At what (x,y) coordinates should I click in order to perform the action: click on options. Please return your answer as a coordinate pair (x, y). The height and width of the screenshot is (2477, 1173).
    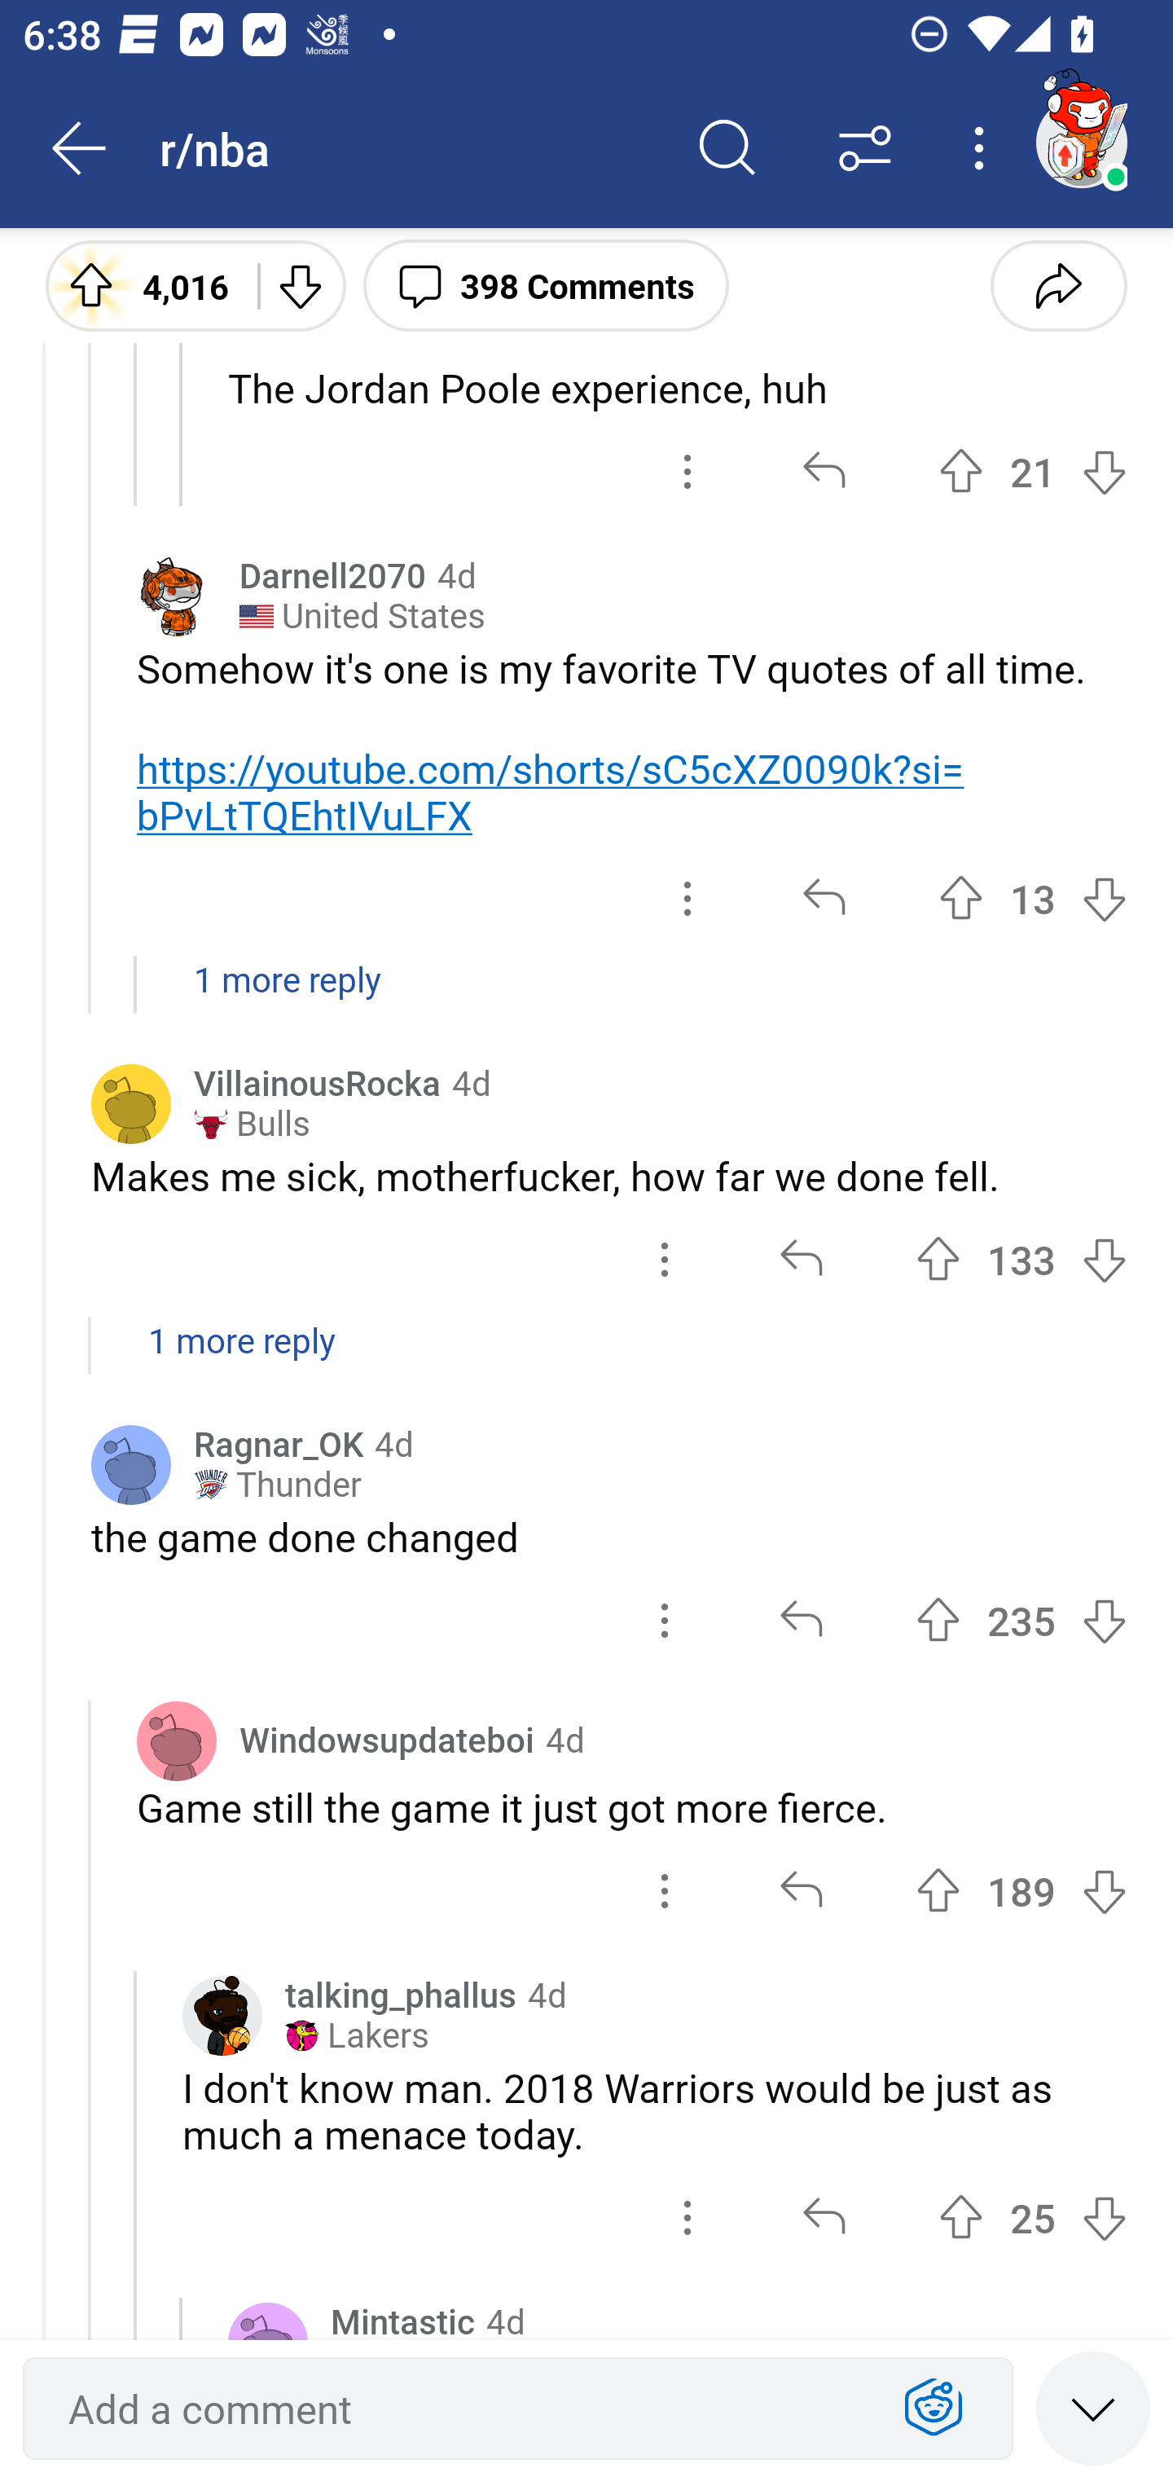
    Looking at the image, I should click on (665, 1620).